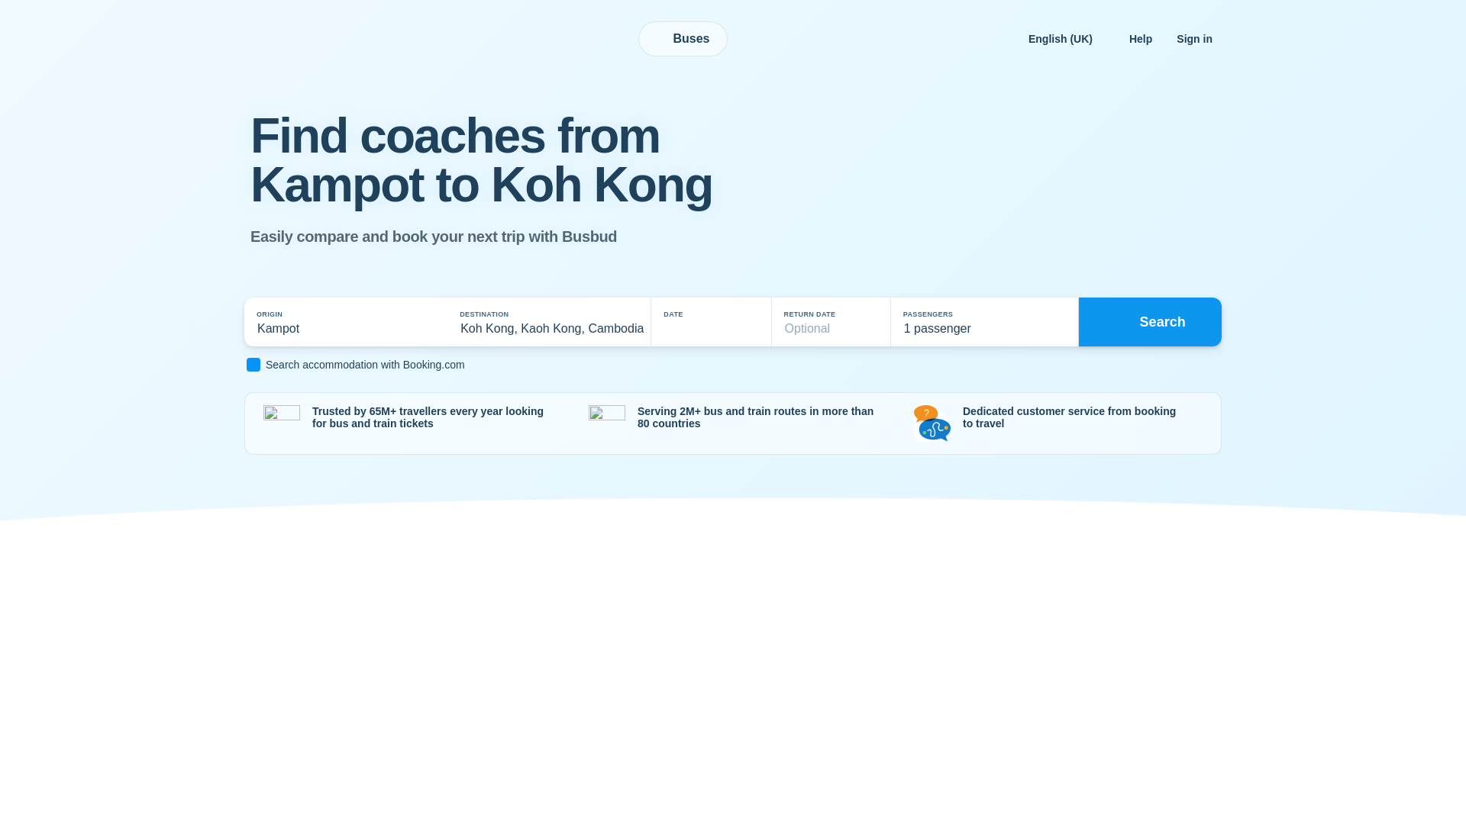 This screenshot has height=824, width=1466. Describe the element at coordinates (328, 322) in the screenshot. I see `Kampot` at that location.